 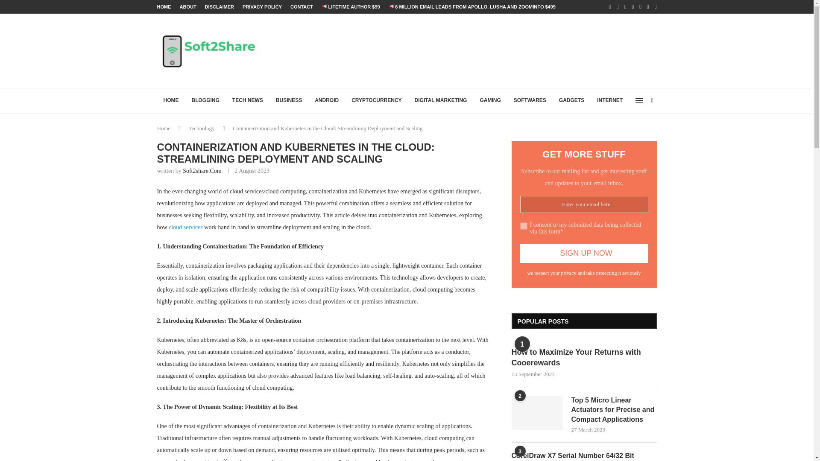 I want to click on GAMING, so click(x=489, y=101).